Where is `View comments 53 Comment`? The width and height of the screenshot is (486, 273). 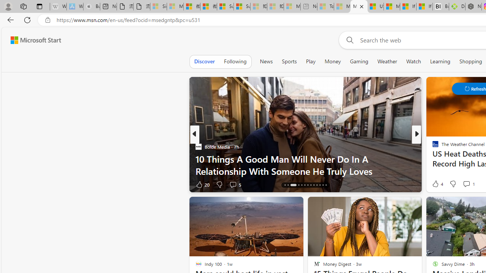 View comments 53 Comment is located at coordinates (472, 184).